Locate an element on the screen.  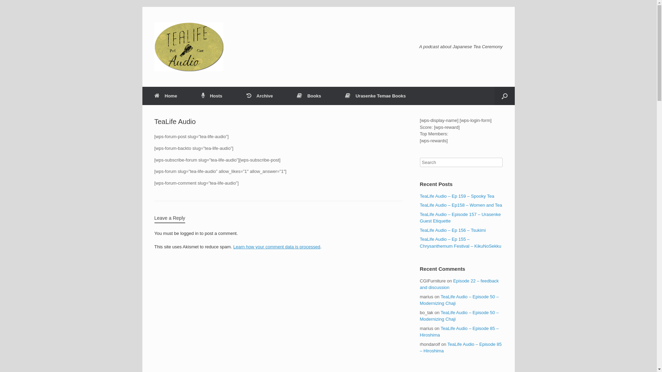
Urasenke Temae Books is located at coordinates (375, 96).